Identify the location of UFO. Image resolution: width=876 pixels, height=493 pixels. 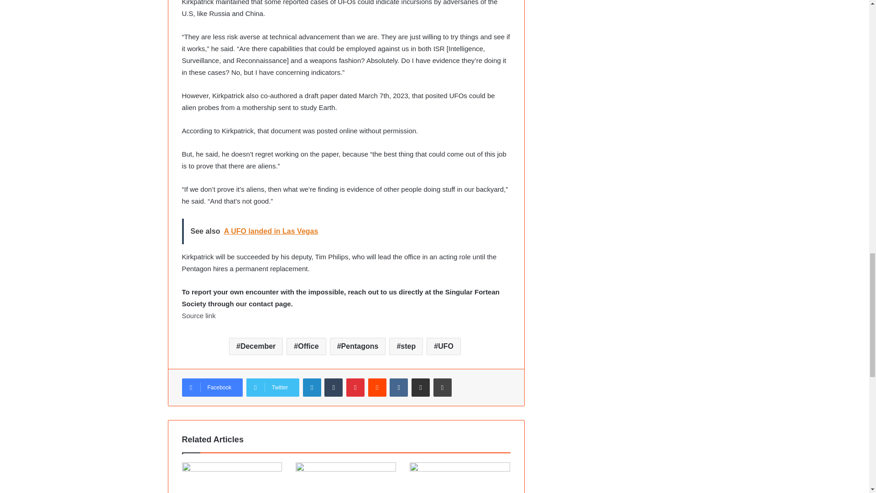
(443, 346).